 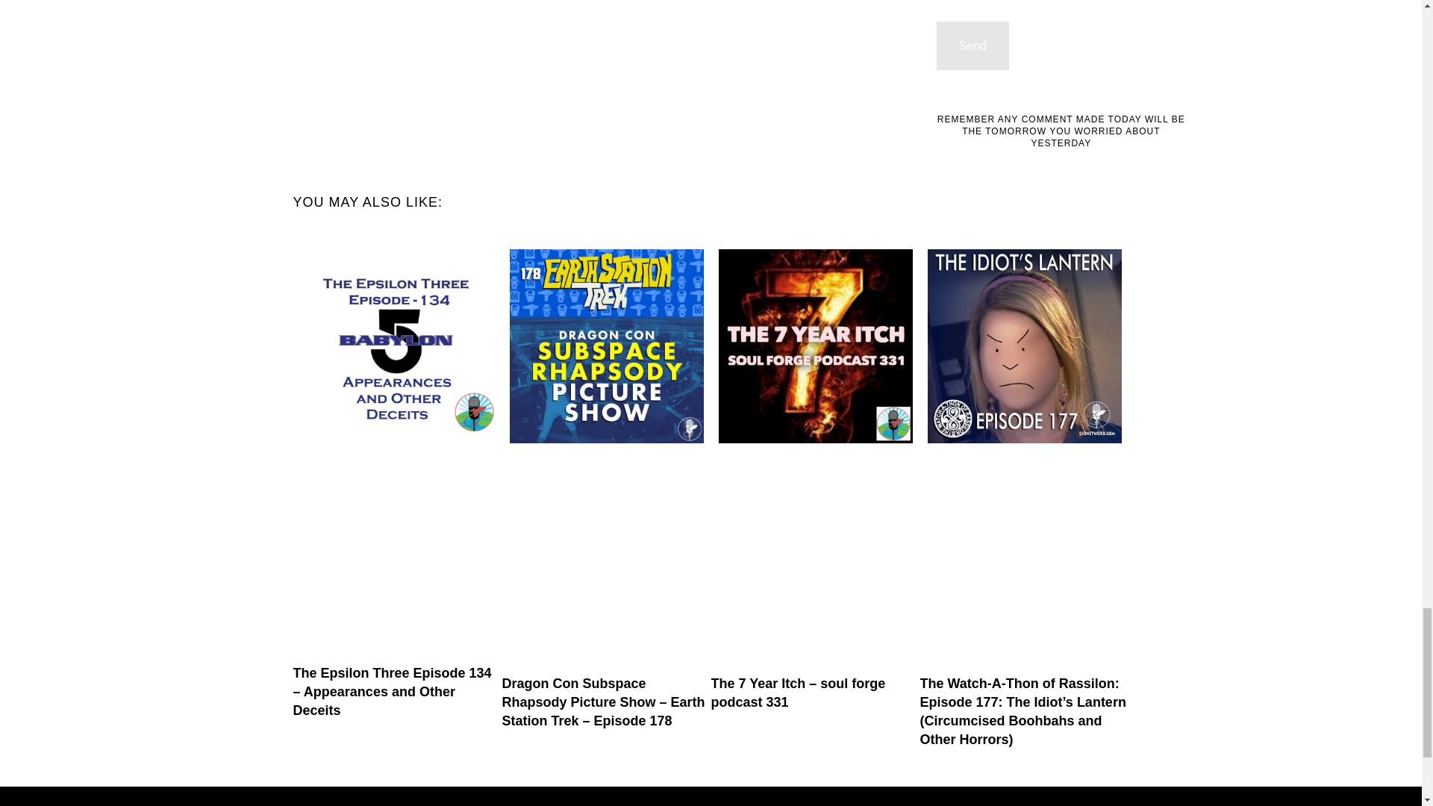 I want to click on Send, so click(x=972, y=46).